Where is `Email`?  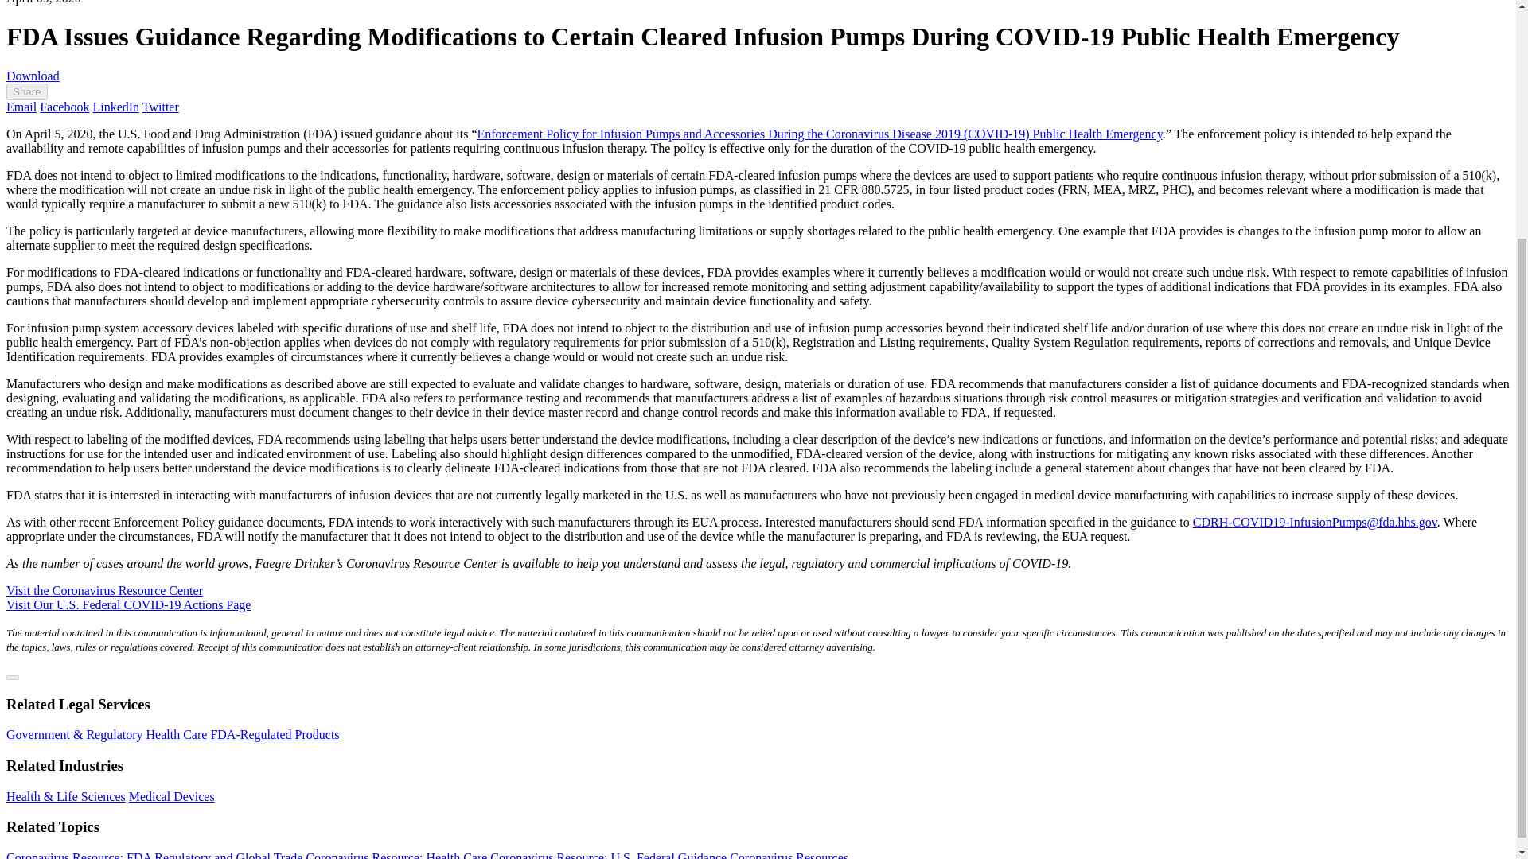
Email is located at coordinates (21, 107).